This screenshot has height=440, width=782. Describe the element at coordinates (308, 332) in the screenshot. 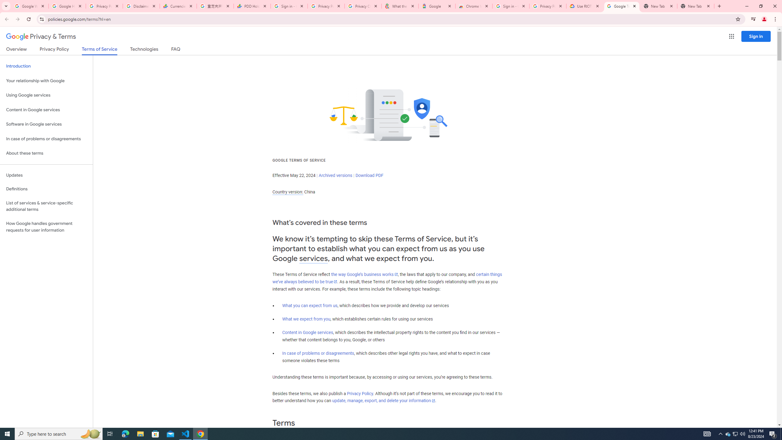

I see `Content in Google services` at that location.